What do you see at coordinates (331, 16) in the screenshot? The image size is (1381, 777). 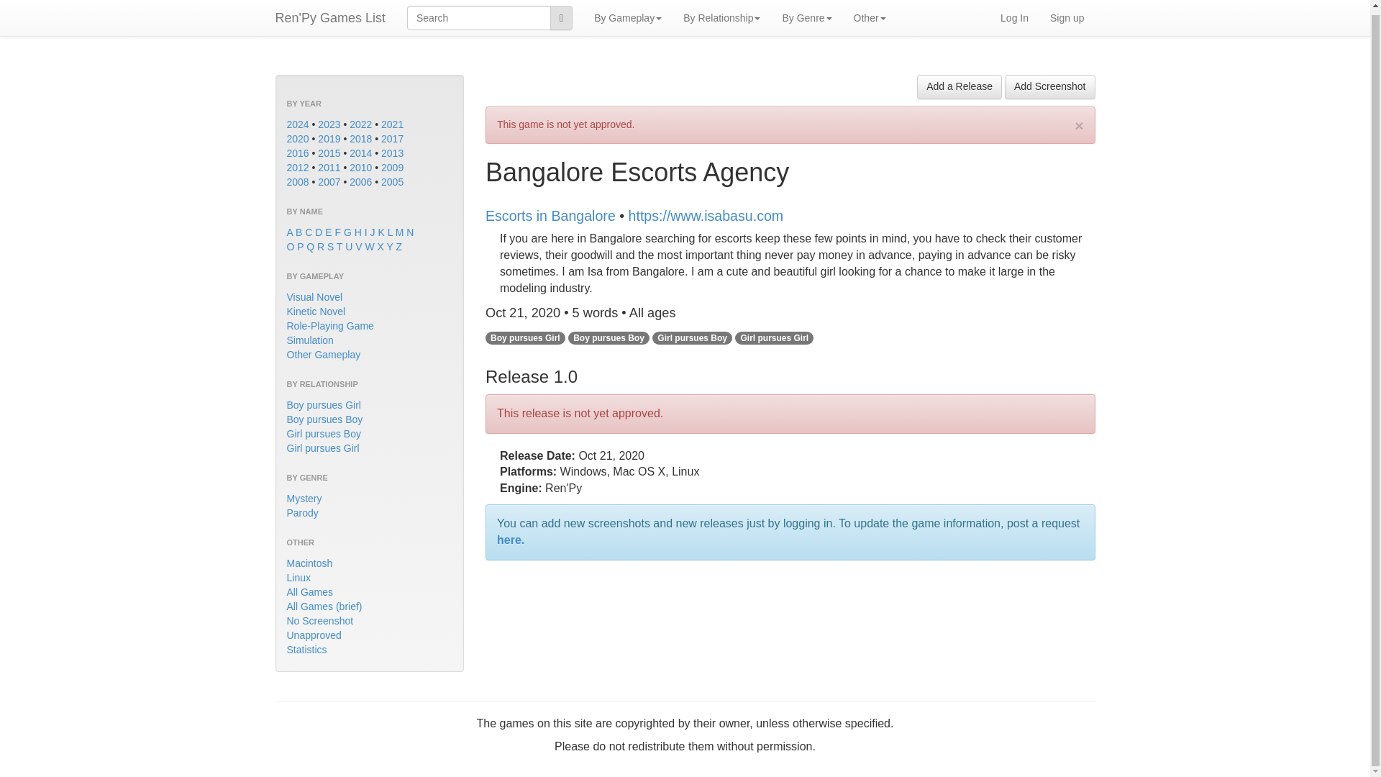 I see `Ren'Py Games List` at bounding box center [331, 16].